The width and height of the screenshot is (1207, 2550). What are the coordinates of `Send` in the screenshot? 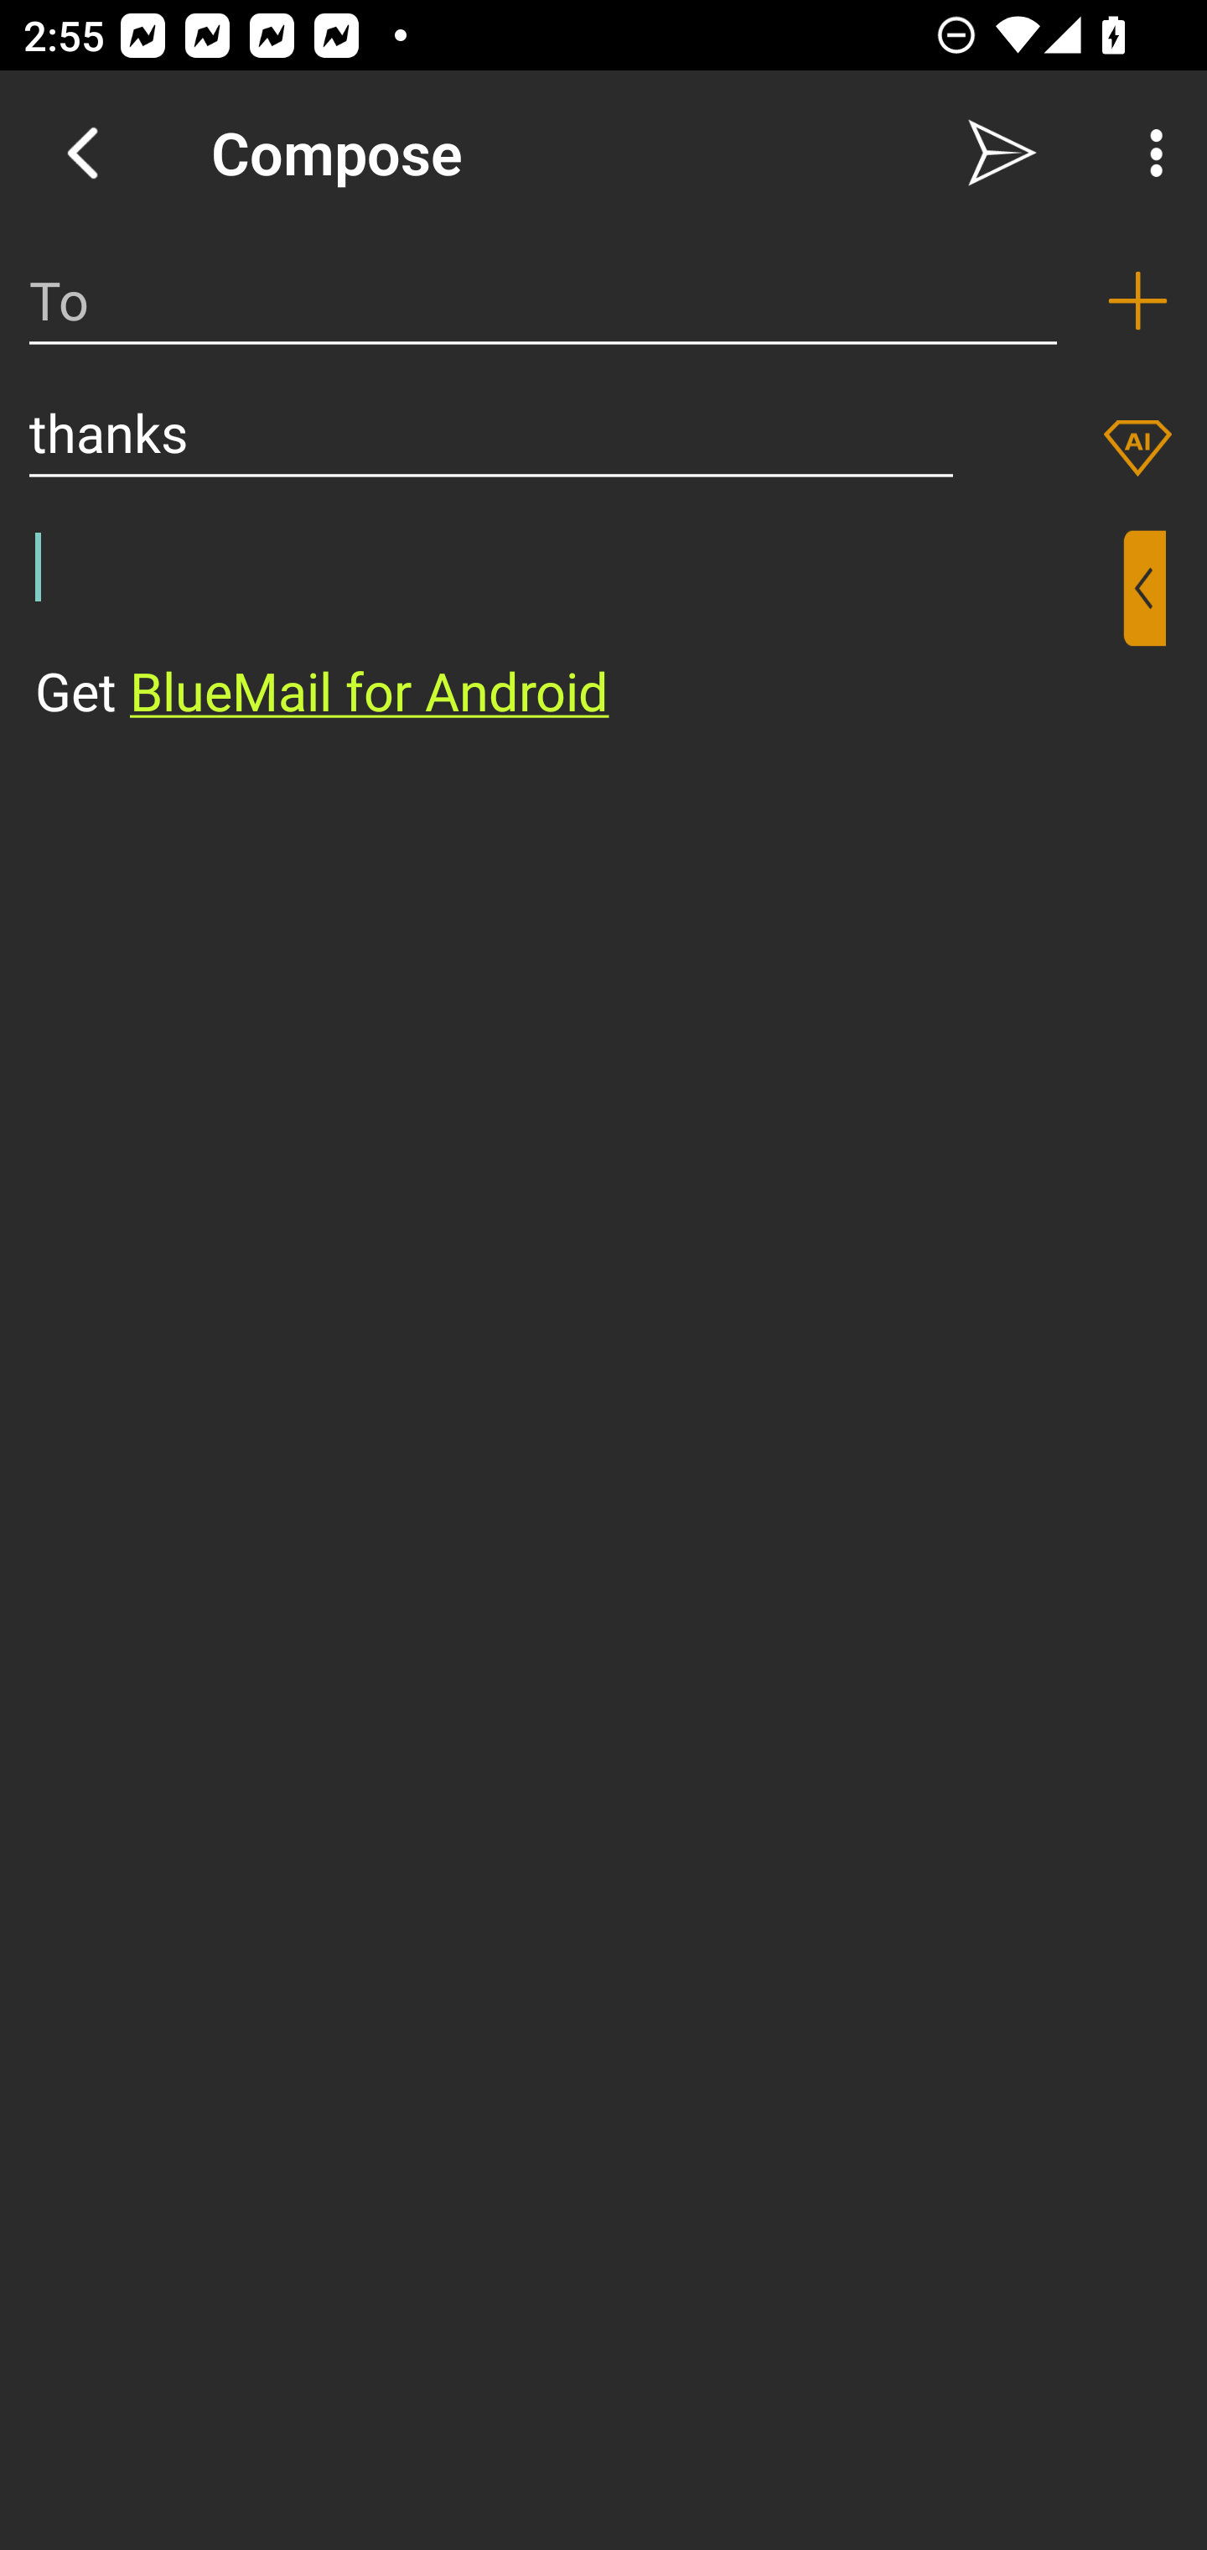 It's located at (1002, 153).